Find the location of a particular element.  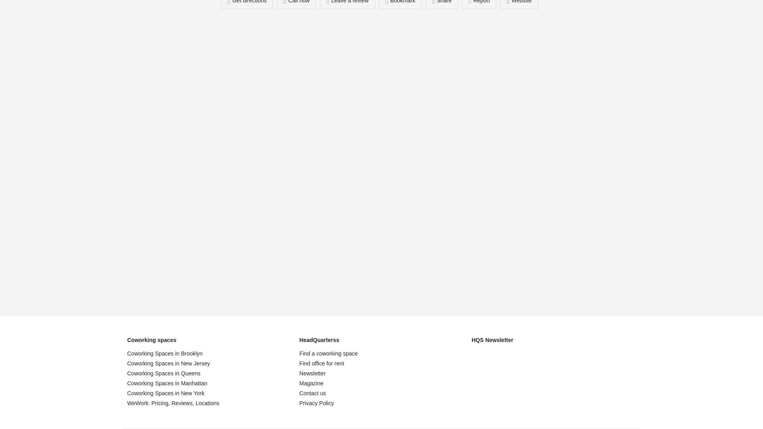

Call now is located at coordinates (296, 4).